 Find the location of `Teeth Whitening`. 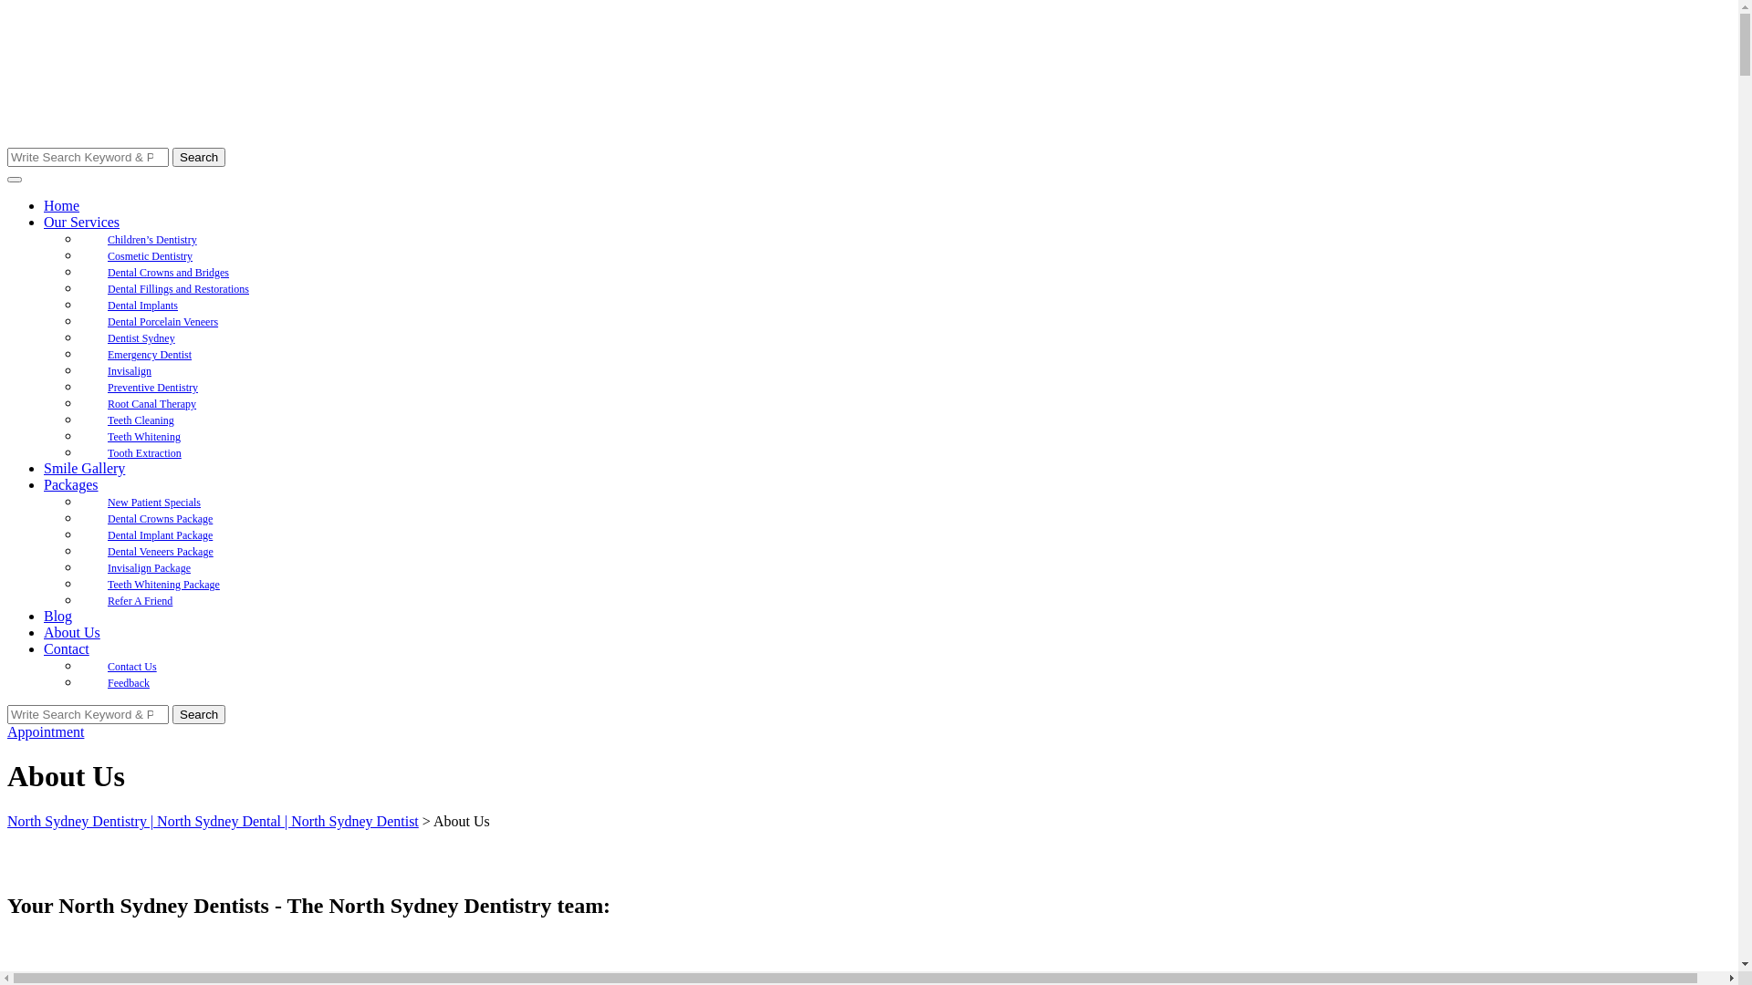

Teeth Whitening is located at coordinates (144, 437).